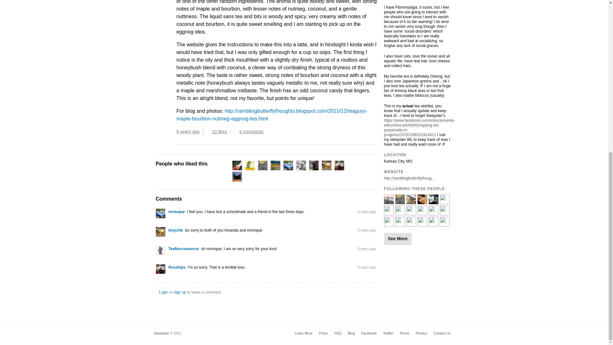 The height and width of the screenshot is (345, 613). I want to click on View Nicole's Tealog, so click(262, 165).